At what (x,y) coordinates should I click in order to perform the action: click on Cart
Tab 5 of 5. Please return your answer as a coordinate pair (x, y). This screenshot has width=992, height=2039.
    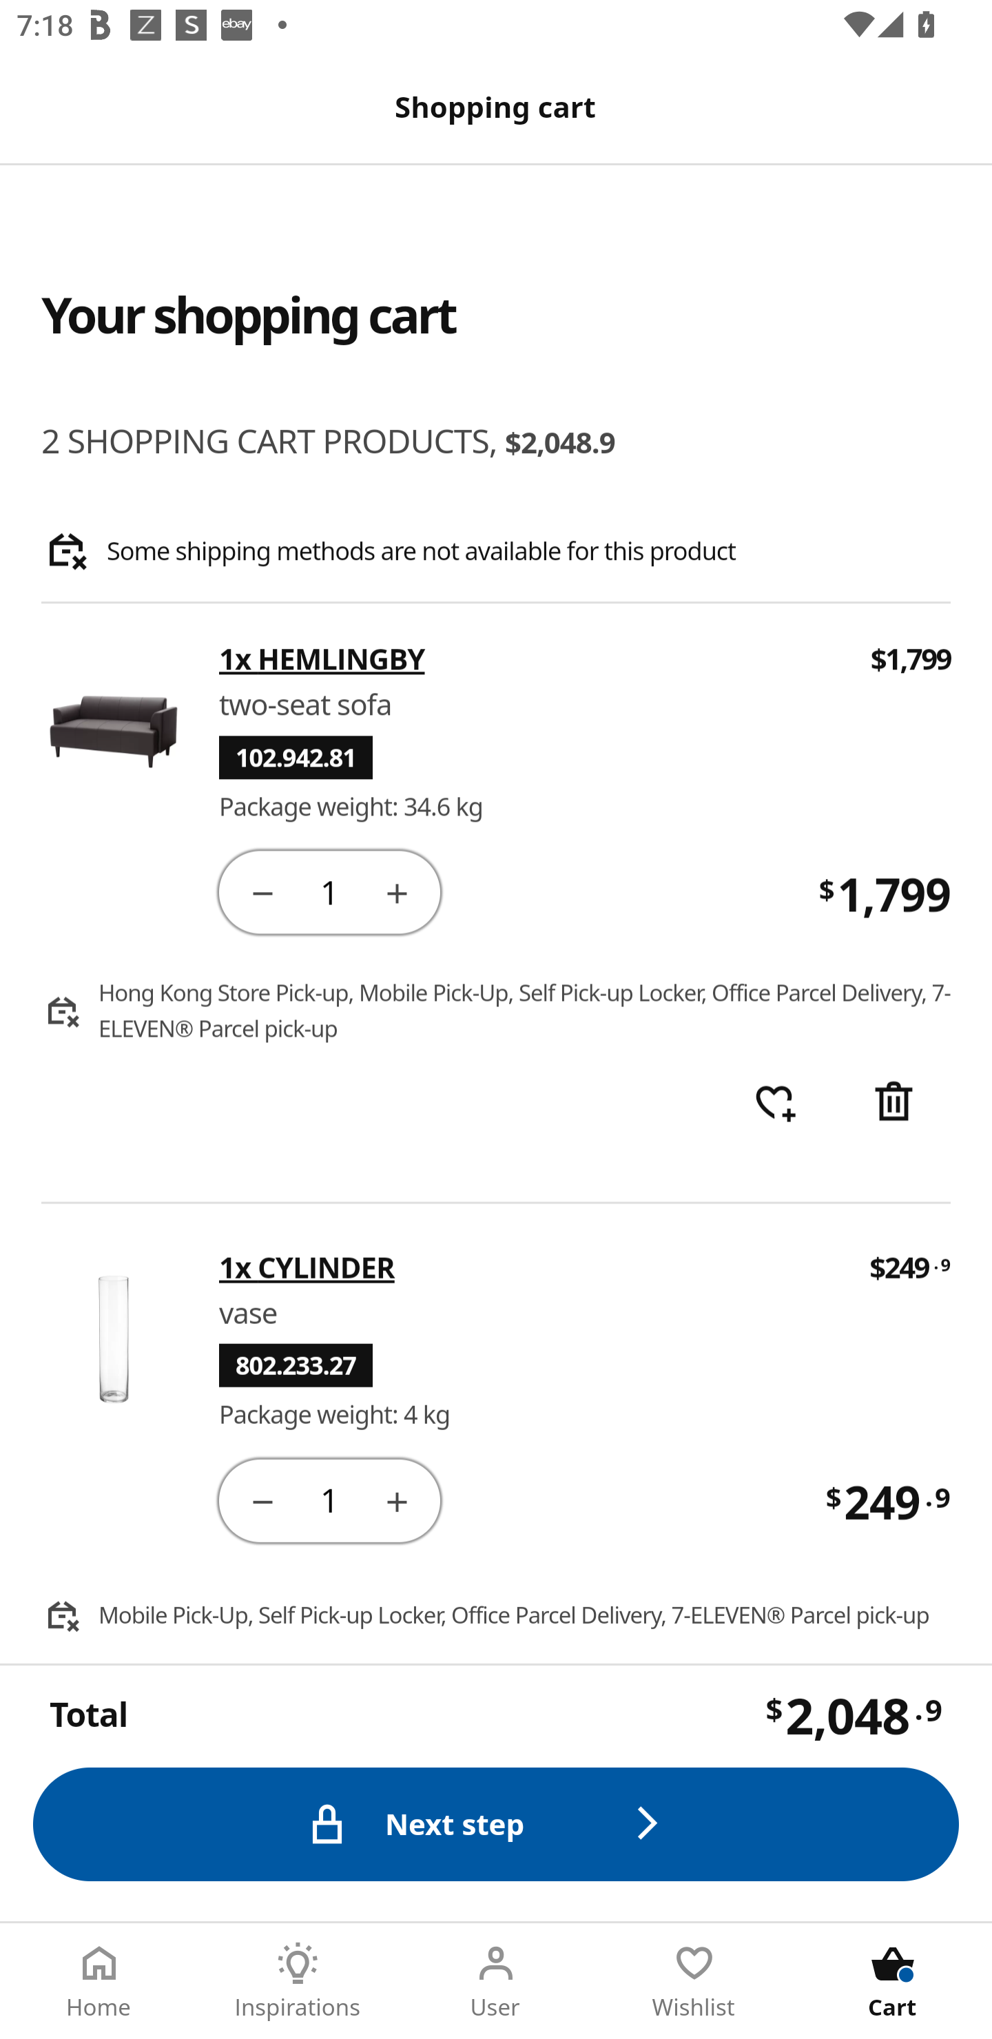
    Looking at the image, I should click on (893, 1981).